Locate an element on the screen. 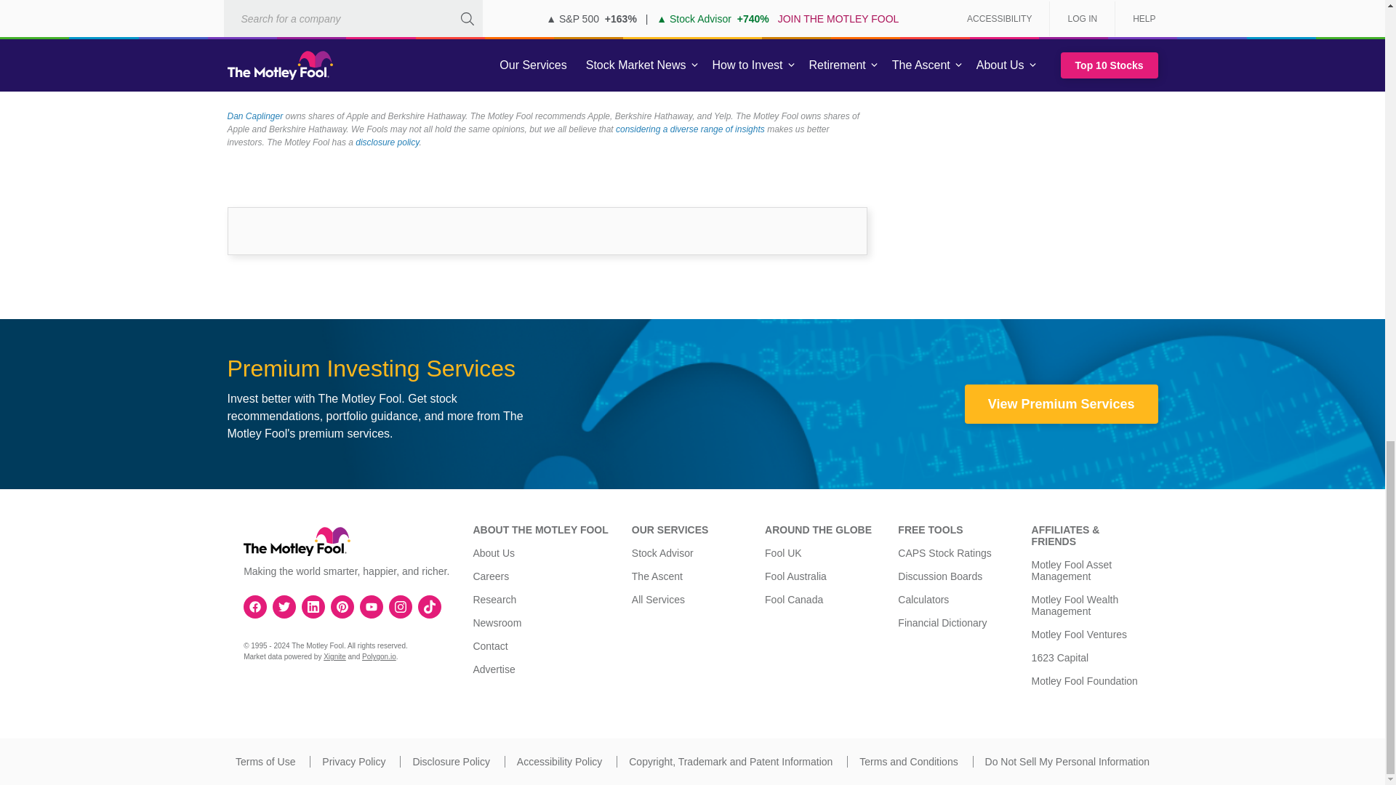 This screenshot has height=785, width=1396. LinkedIn is located at coordinates (313, 606).